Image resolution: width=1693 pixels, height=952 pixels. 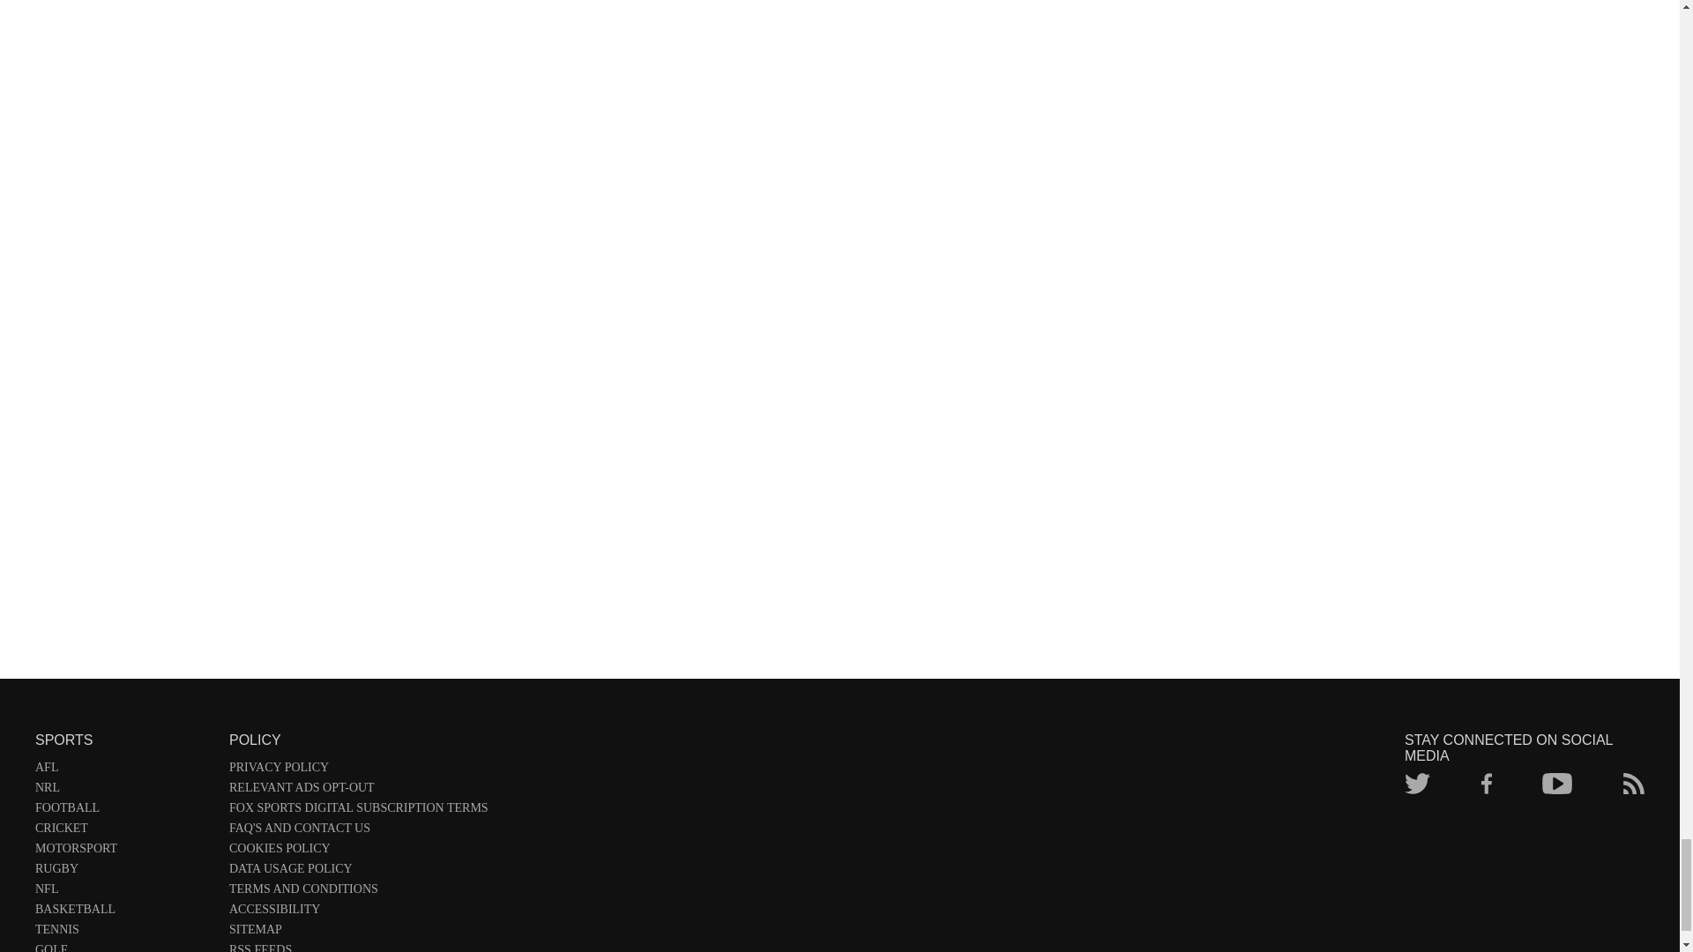 What do you see at coordinates (358, 892) in the screenshot?
I see `TERMS AND CONDITIONS` at bounding box center [358, 892].